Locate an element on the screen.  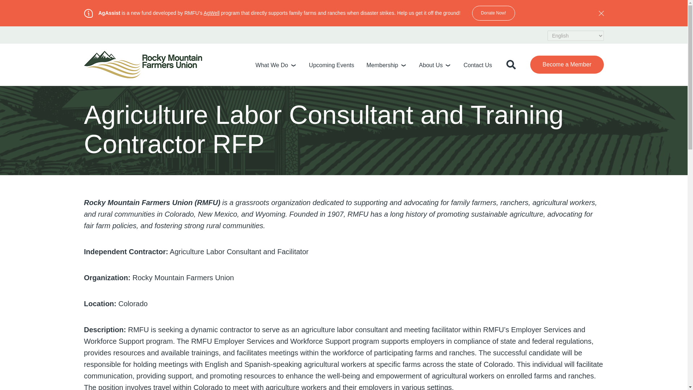
Upcoming Events is located at coordinates (331, 65).